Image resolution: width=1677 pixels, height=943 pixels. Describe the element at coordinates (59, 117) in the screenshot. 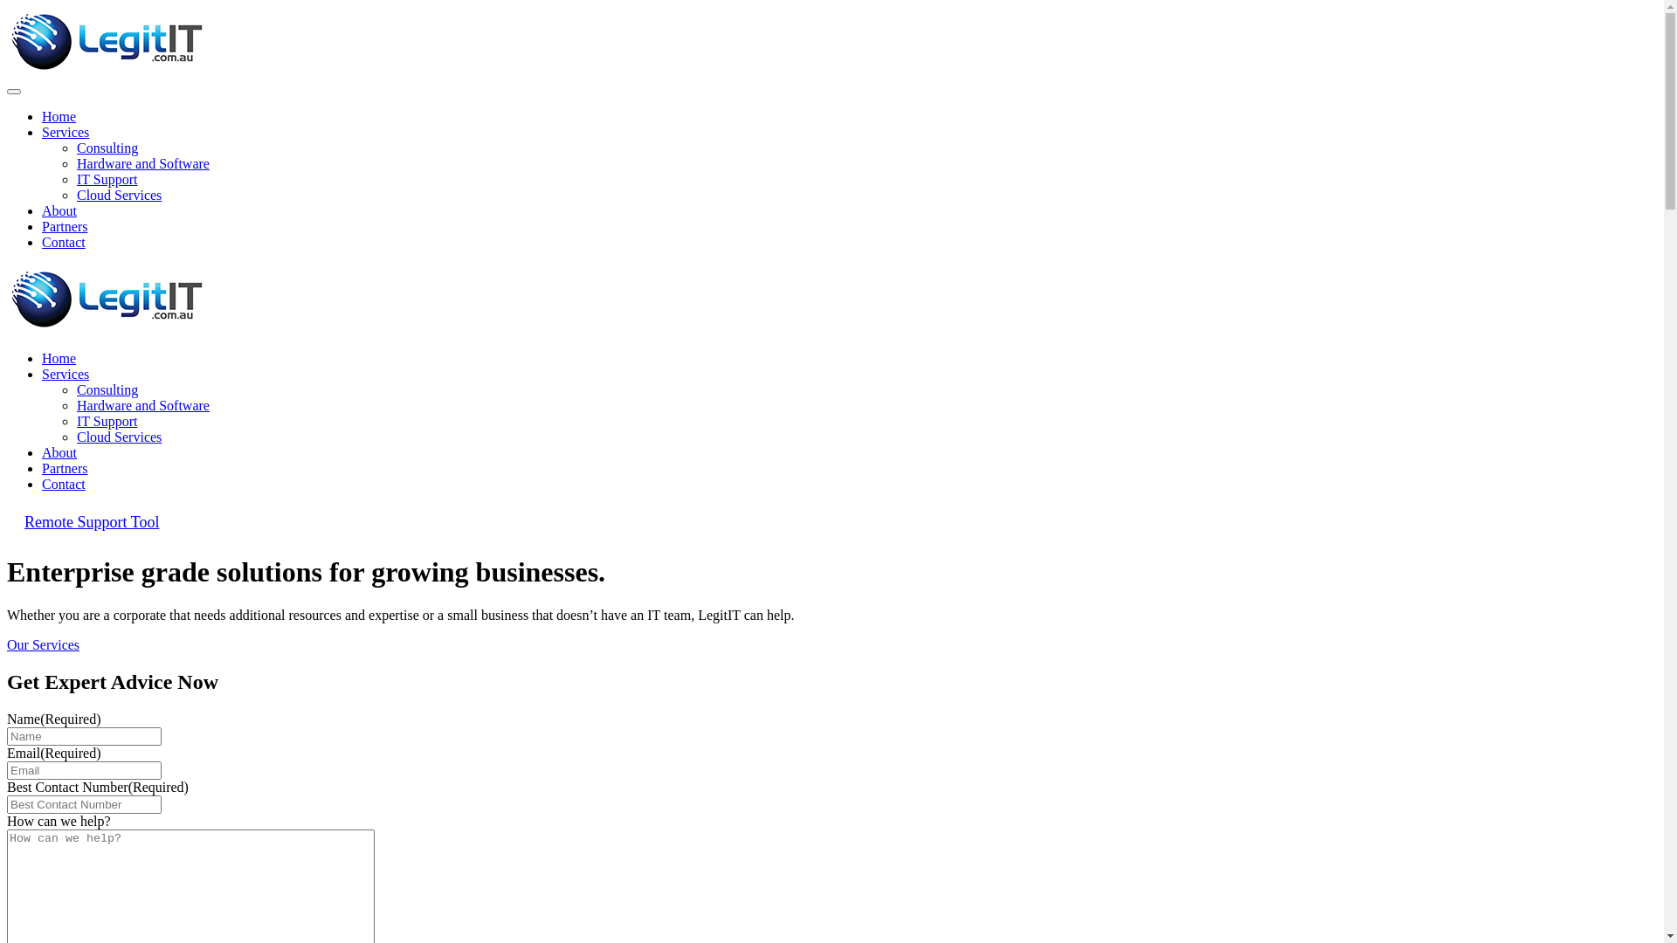

I see `Home` at that location.